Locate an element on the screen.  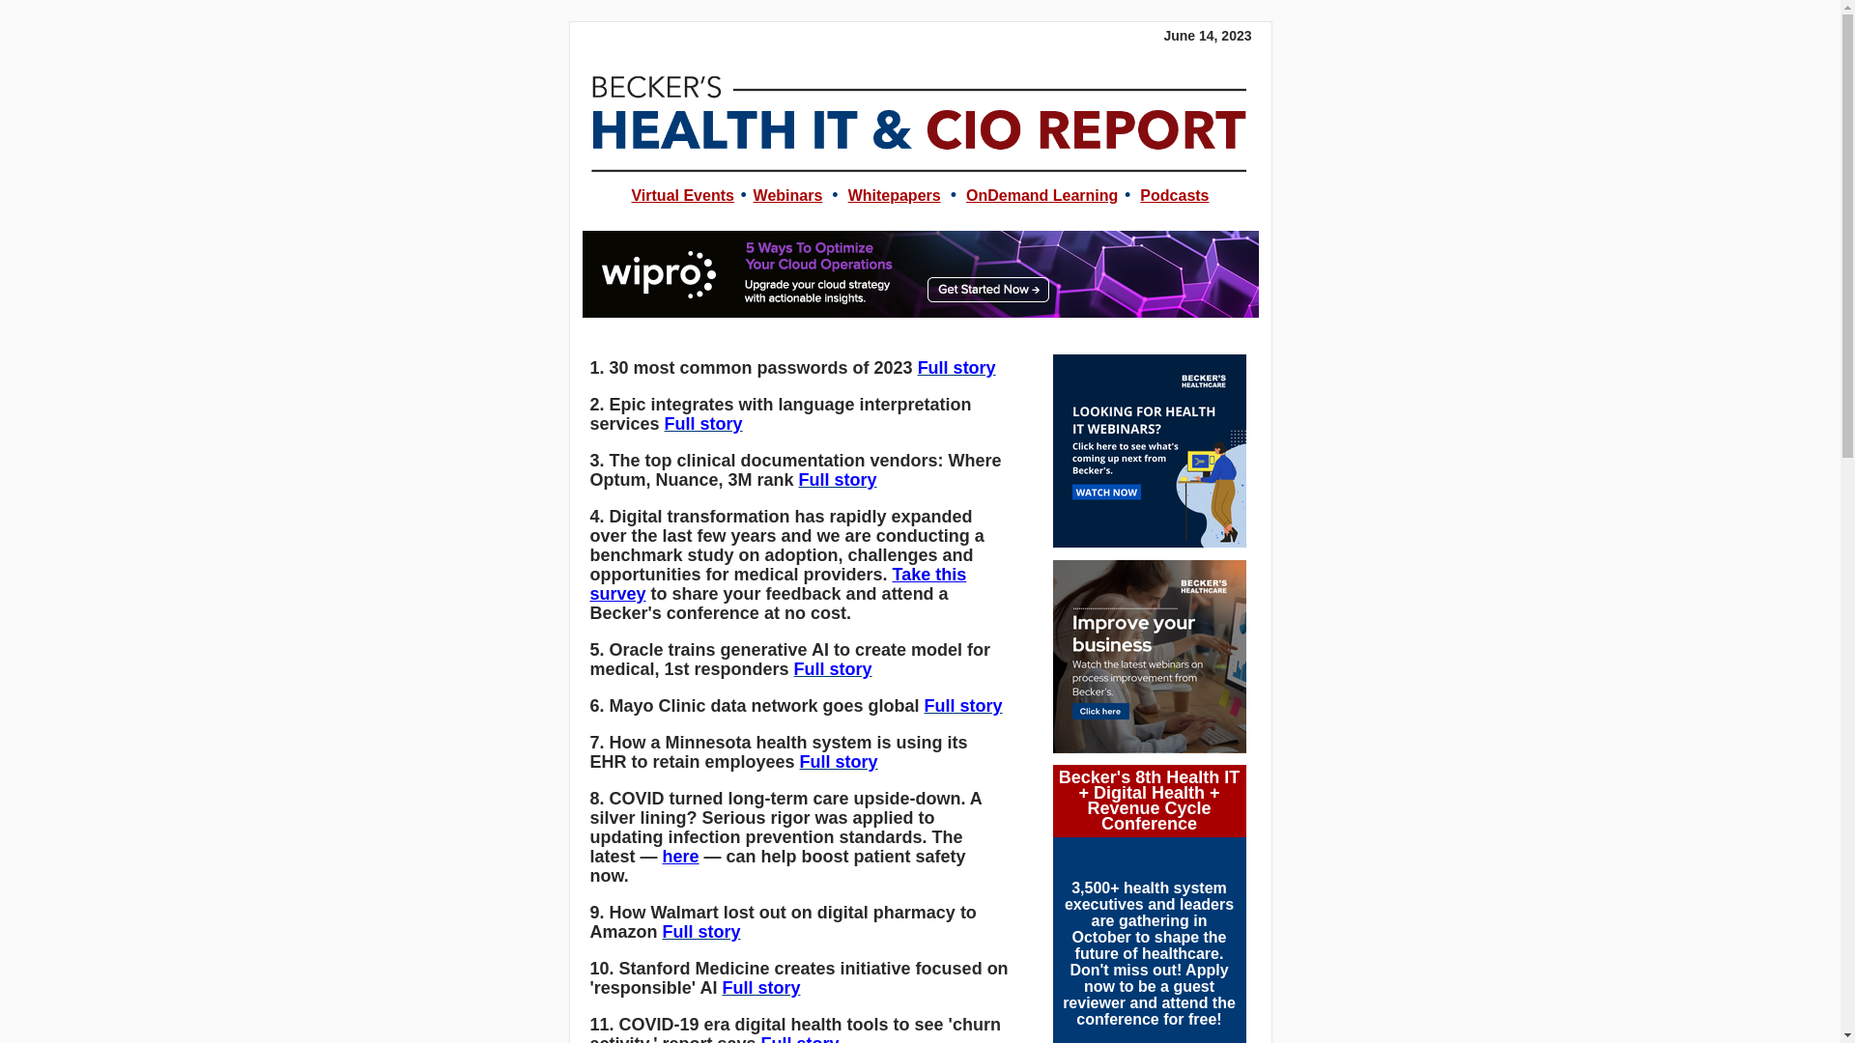
Full story is located at coordinates (701, 931).